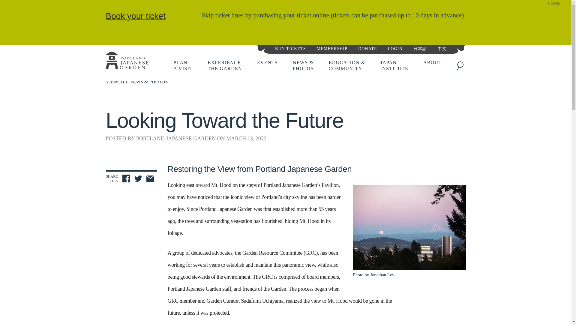  I want to click on Portland Japanese Garden, so click(127, 61).